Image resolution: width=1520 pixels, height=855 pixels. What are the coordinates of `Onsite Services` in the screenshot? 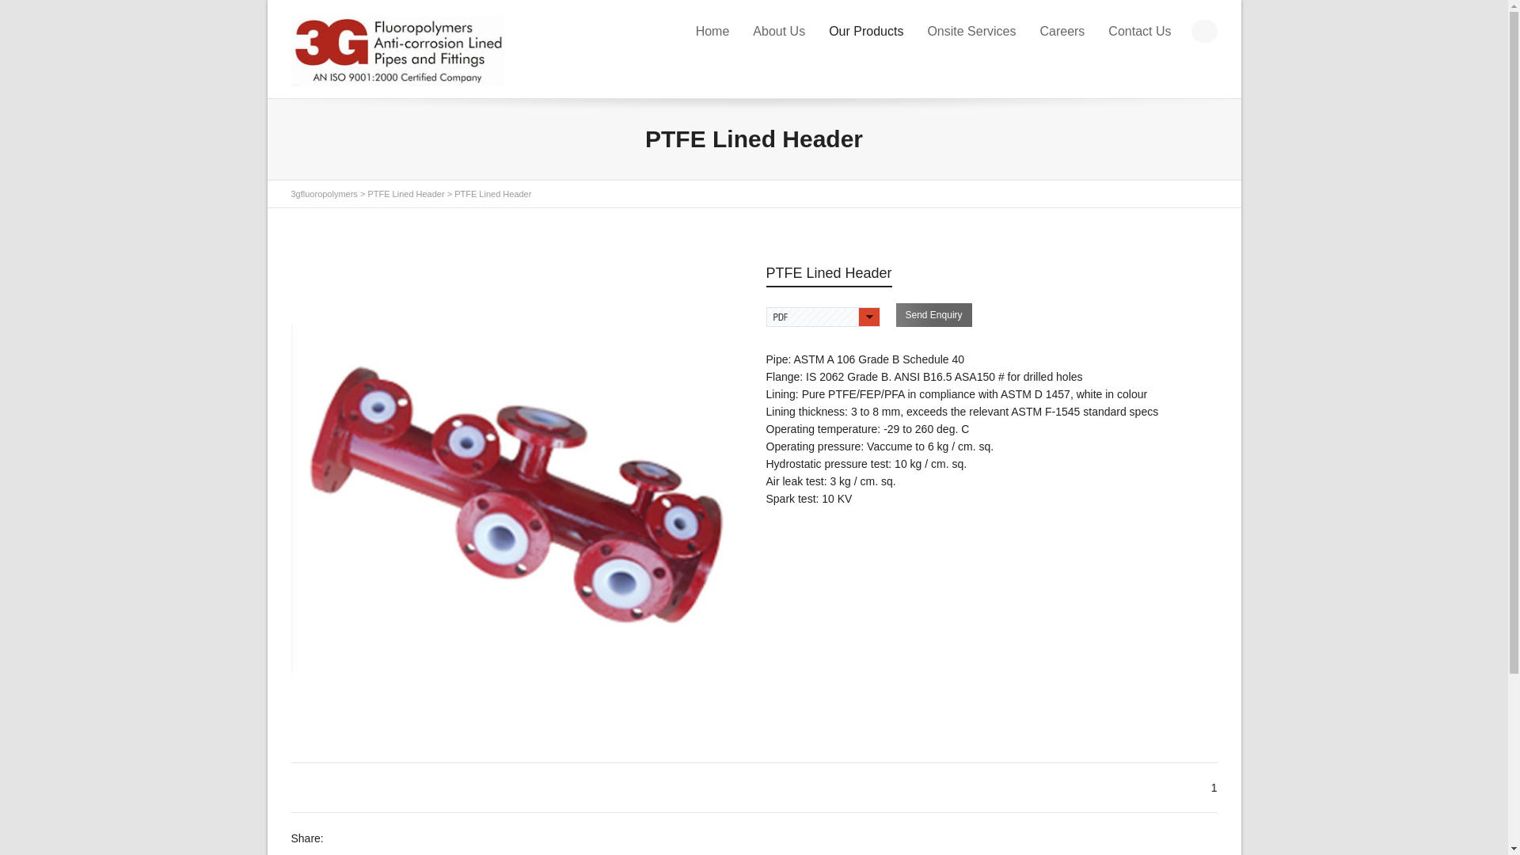 It's located at (971, 32).